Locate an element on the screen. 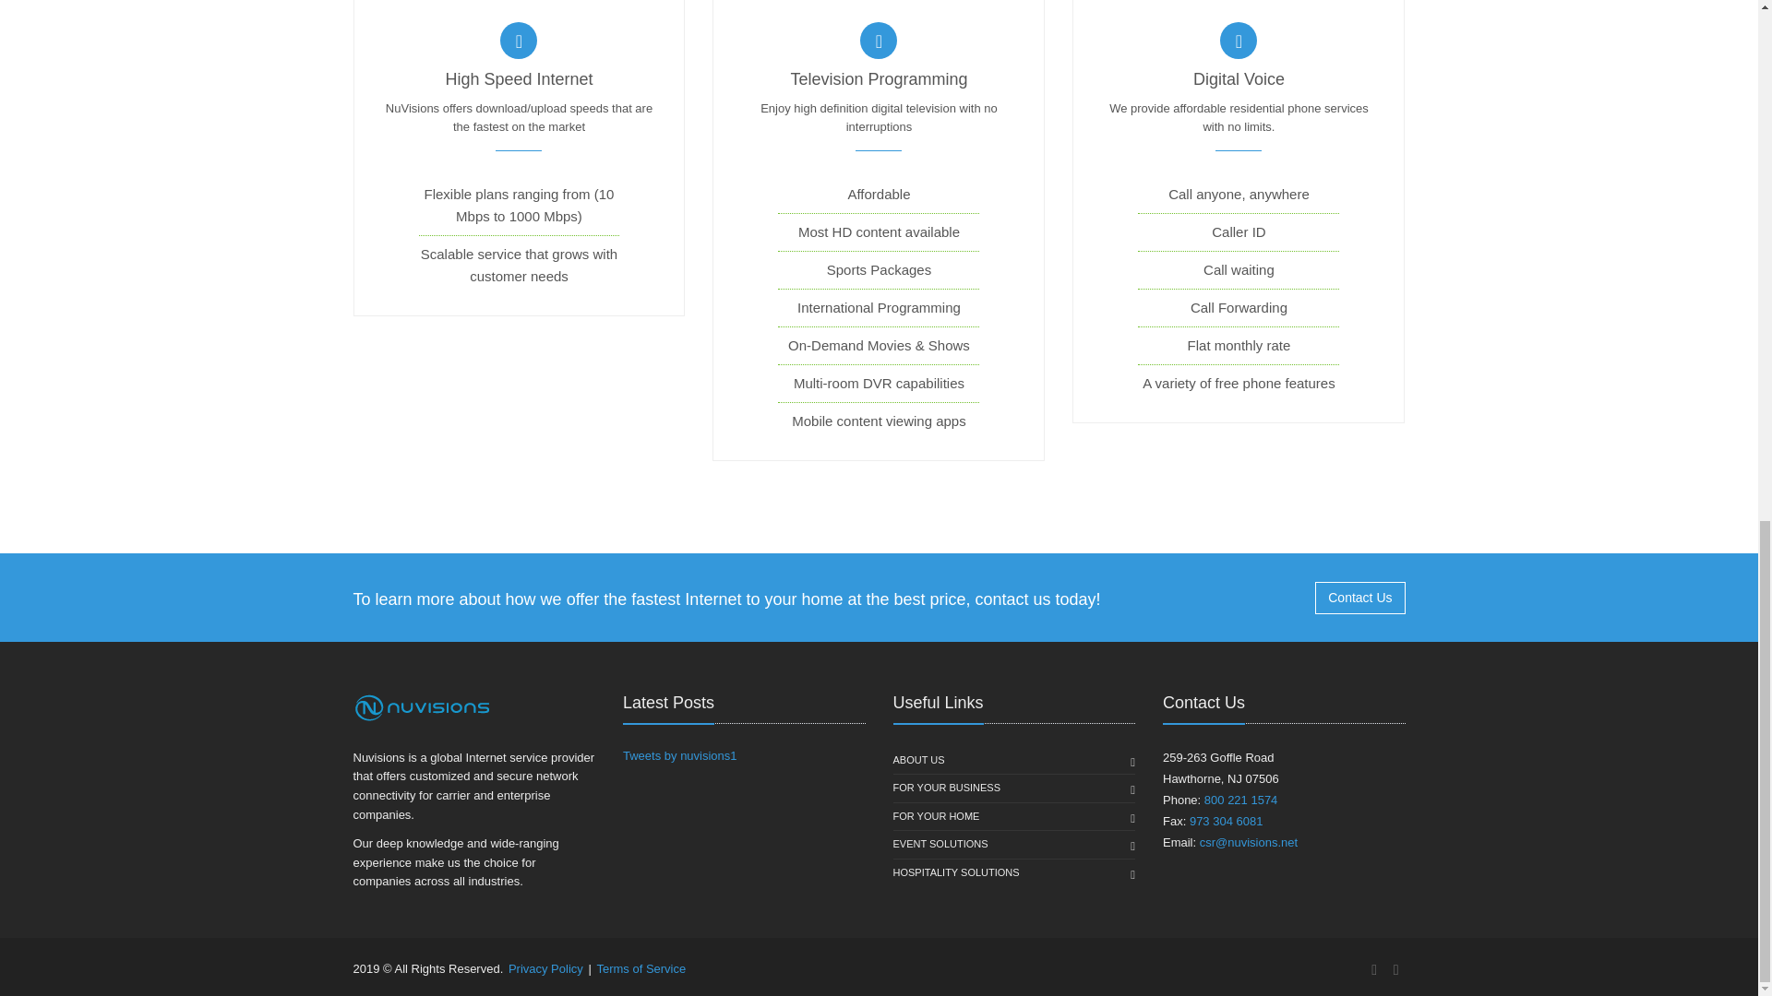  ABOUT US is located at coordinates (918, 761).